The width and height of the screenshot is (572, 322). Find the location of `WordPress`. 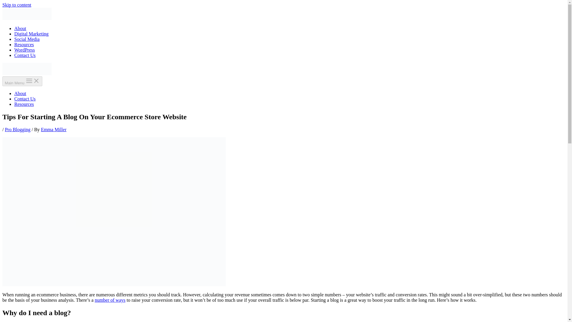

WordPress is located at coordinates (24, 50).